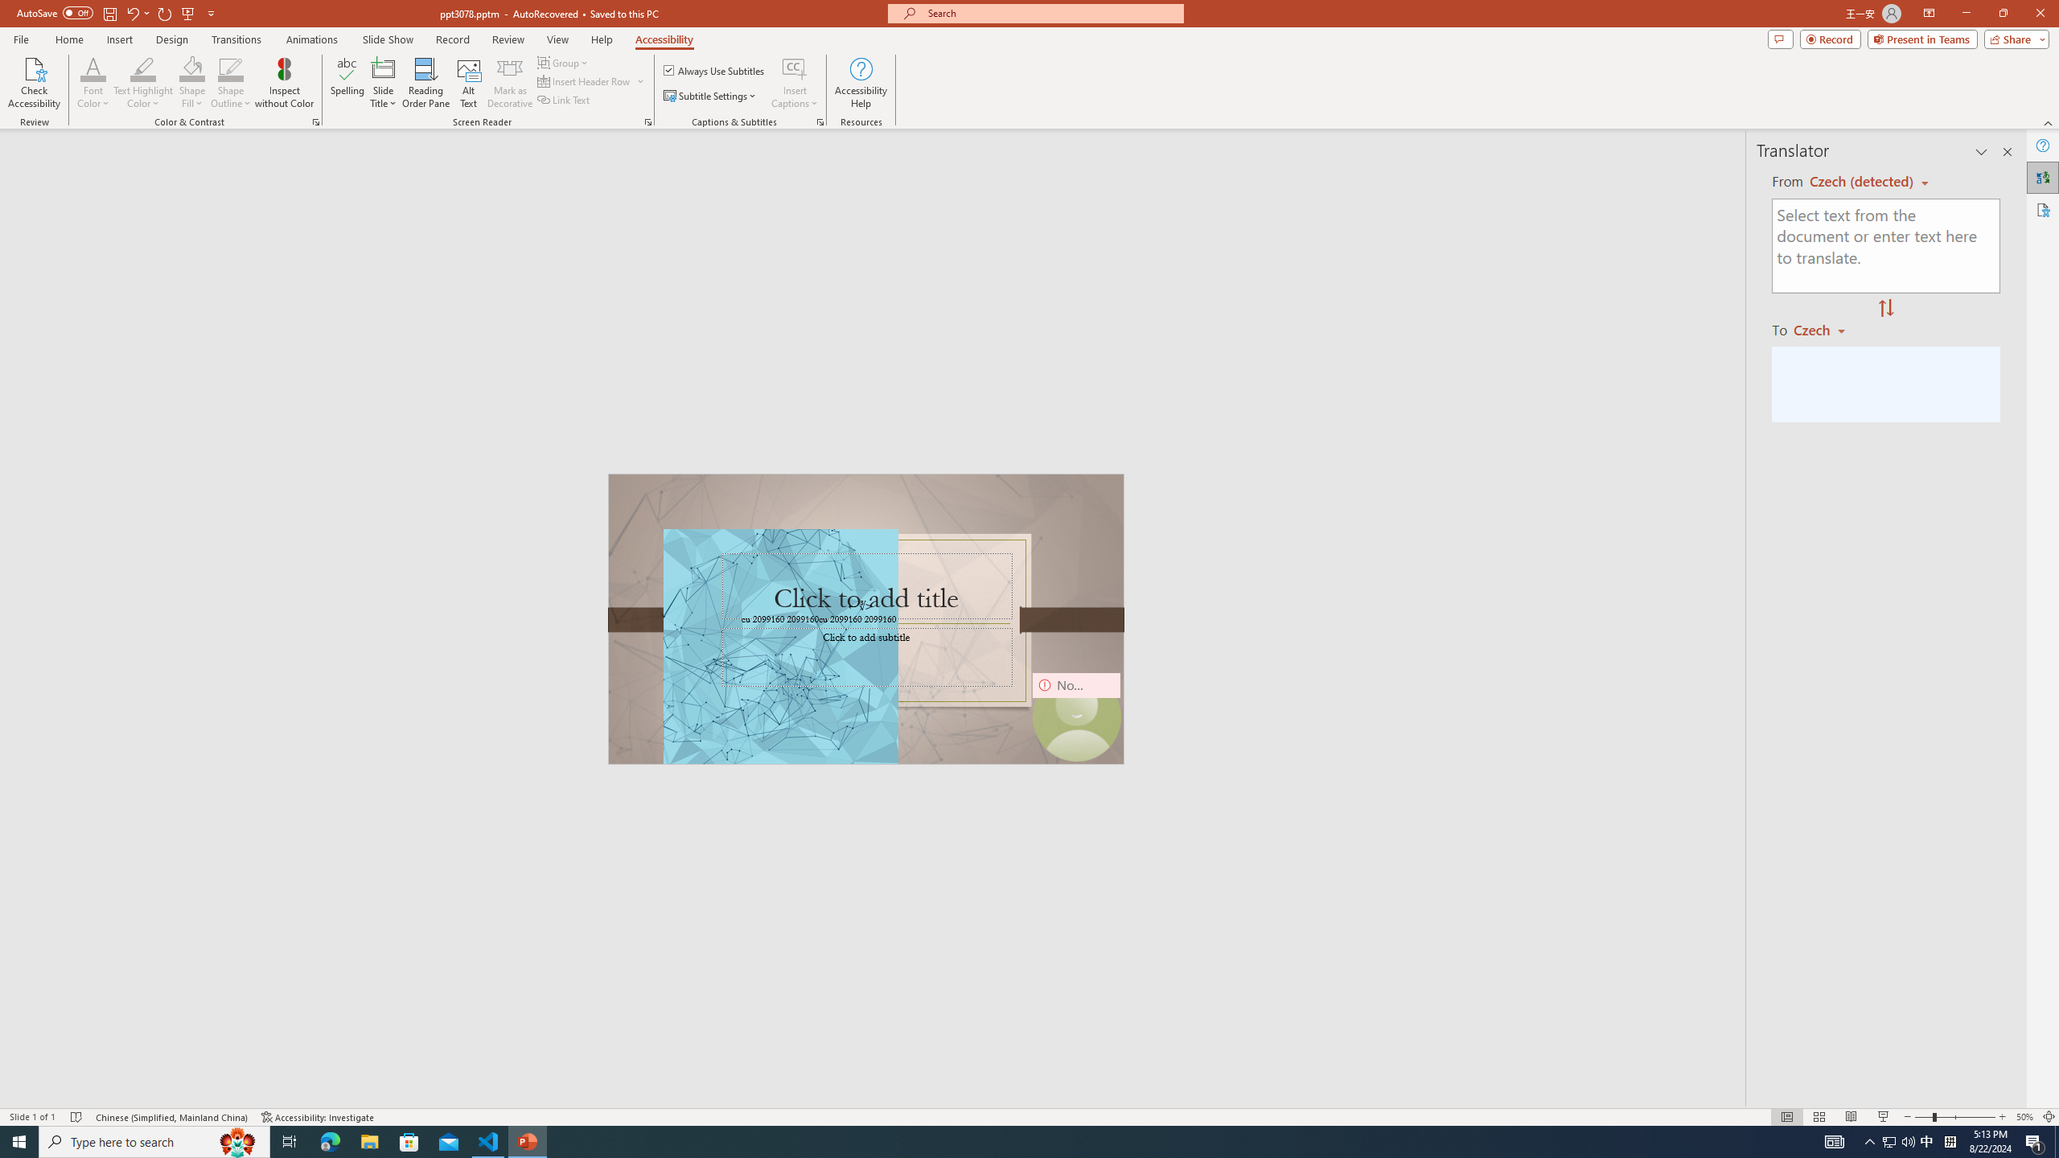  Describe the element at coordinates (510, 83) in the screenshot. I see `Mark as Decorative` at that location.